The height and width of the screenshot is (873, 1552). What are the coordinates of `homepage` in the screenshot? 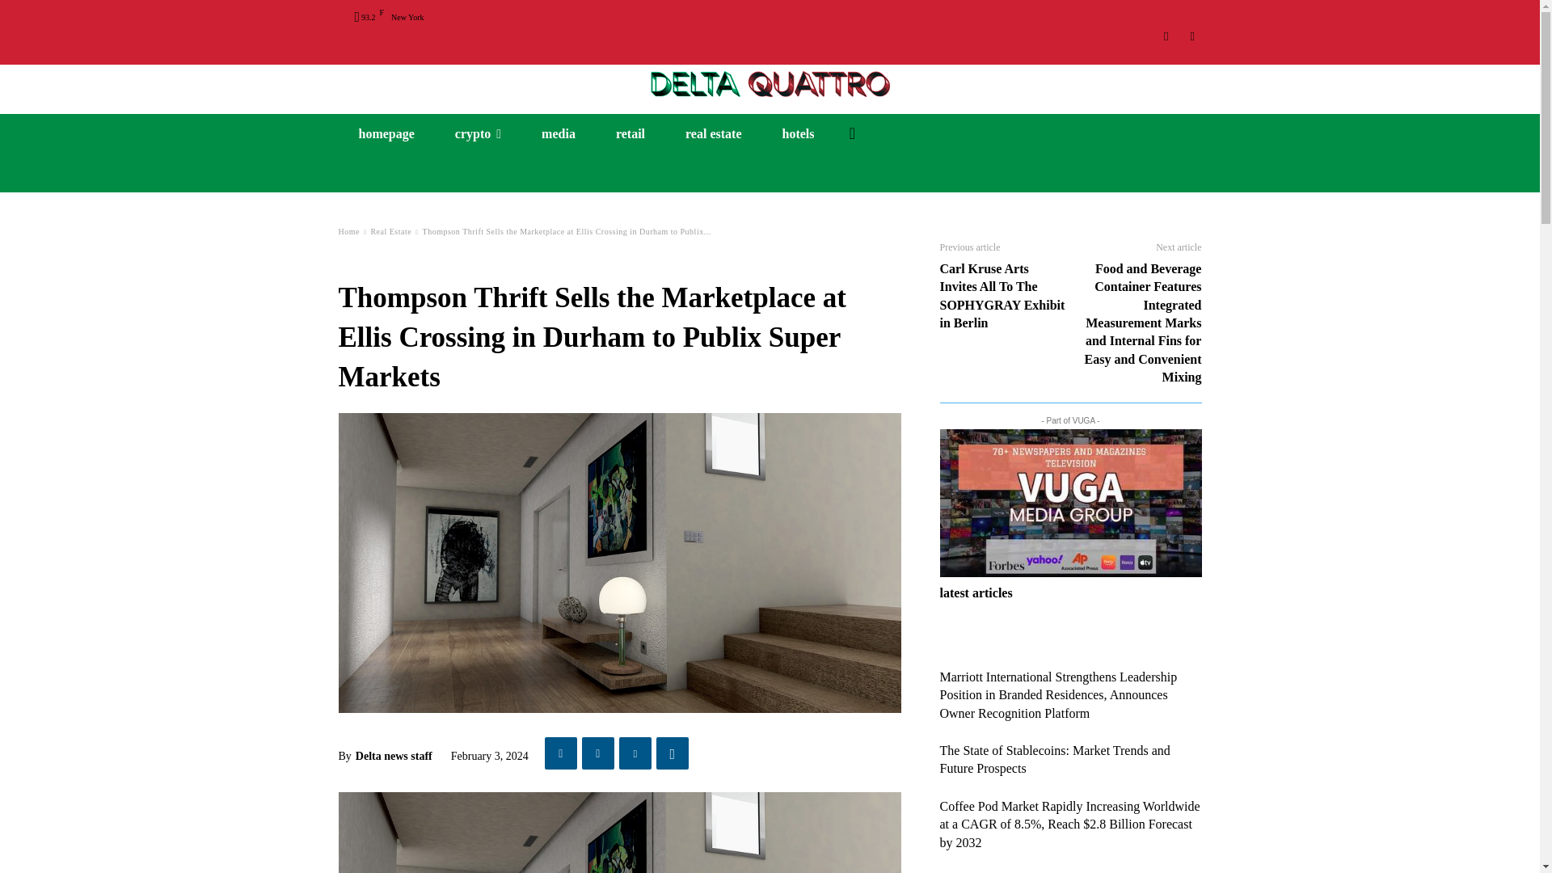 It's located at (386, 134).